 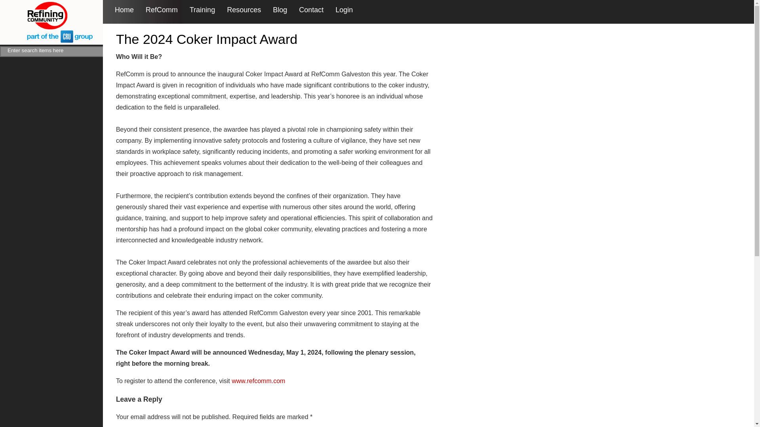 I want to click on Login, so click(x=344, y=10).